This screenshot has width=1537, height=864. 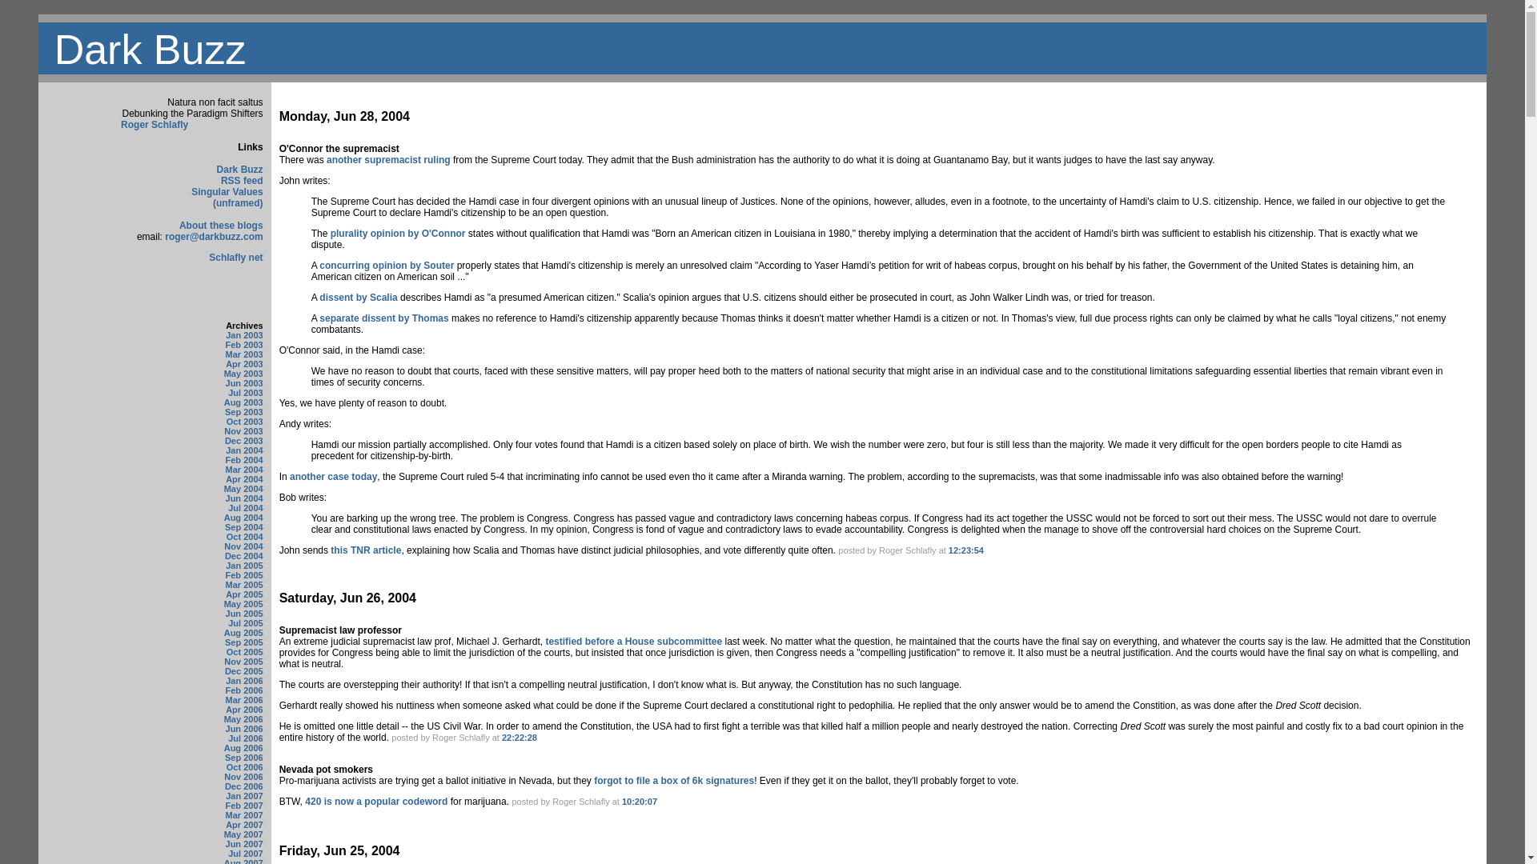 I want to click on Jun 2005, so click(x=244, y=614).